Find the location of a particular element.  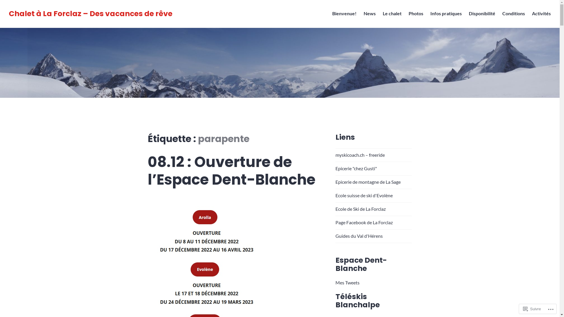

Page Facebook de La Forclaz is located at coordinates (364, 222).